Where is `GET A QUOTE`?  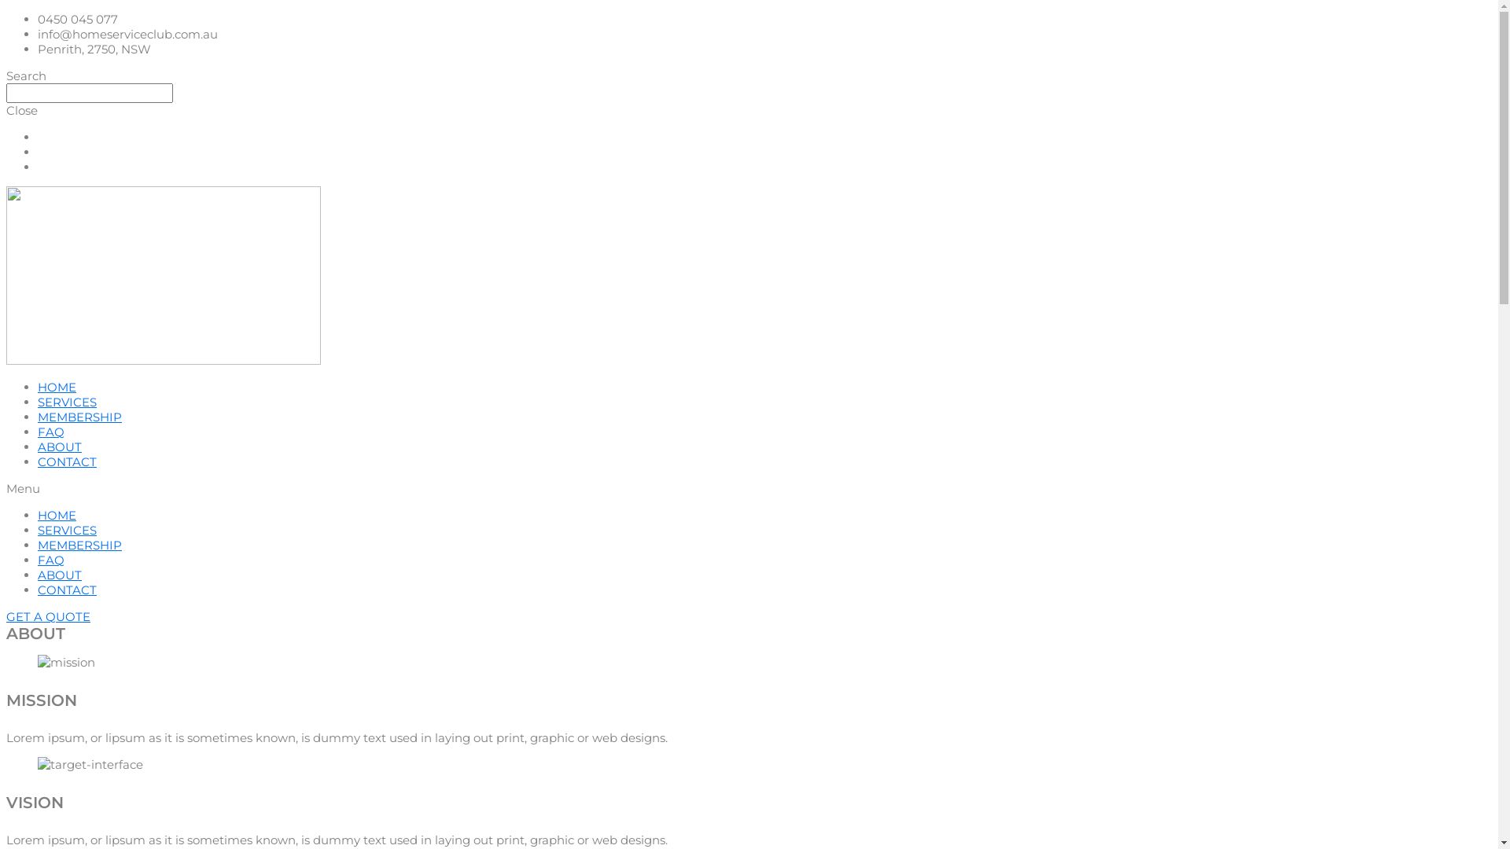 GET A QUOTE is located at coordinates (49, 616).